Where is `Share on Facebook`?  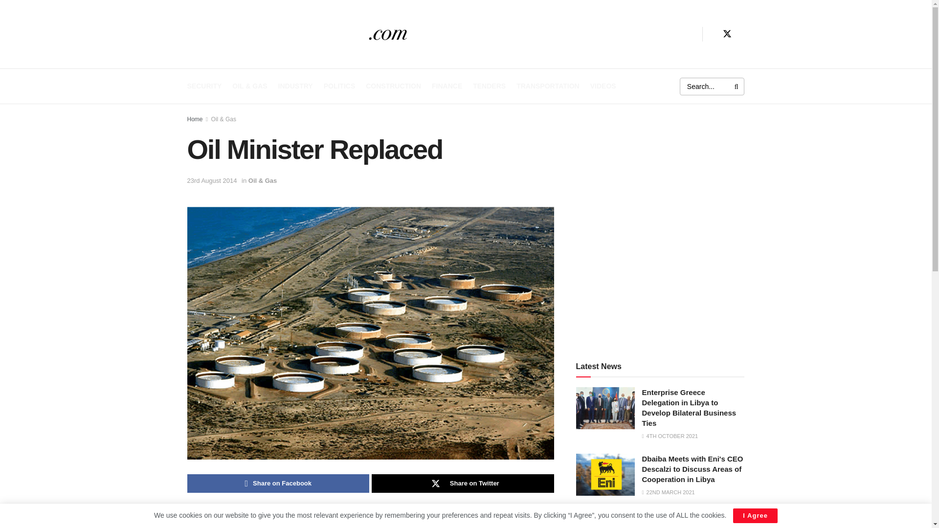
Share on Facebook is located at coordinates (278, 483).